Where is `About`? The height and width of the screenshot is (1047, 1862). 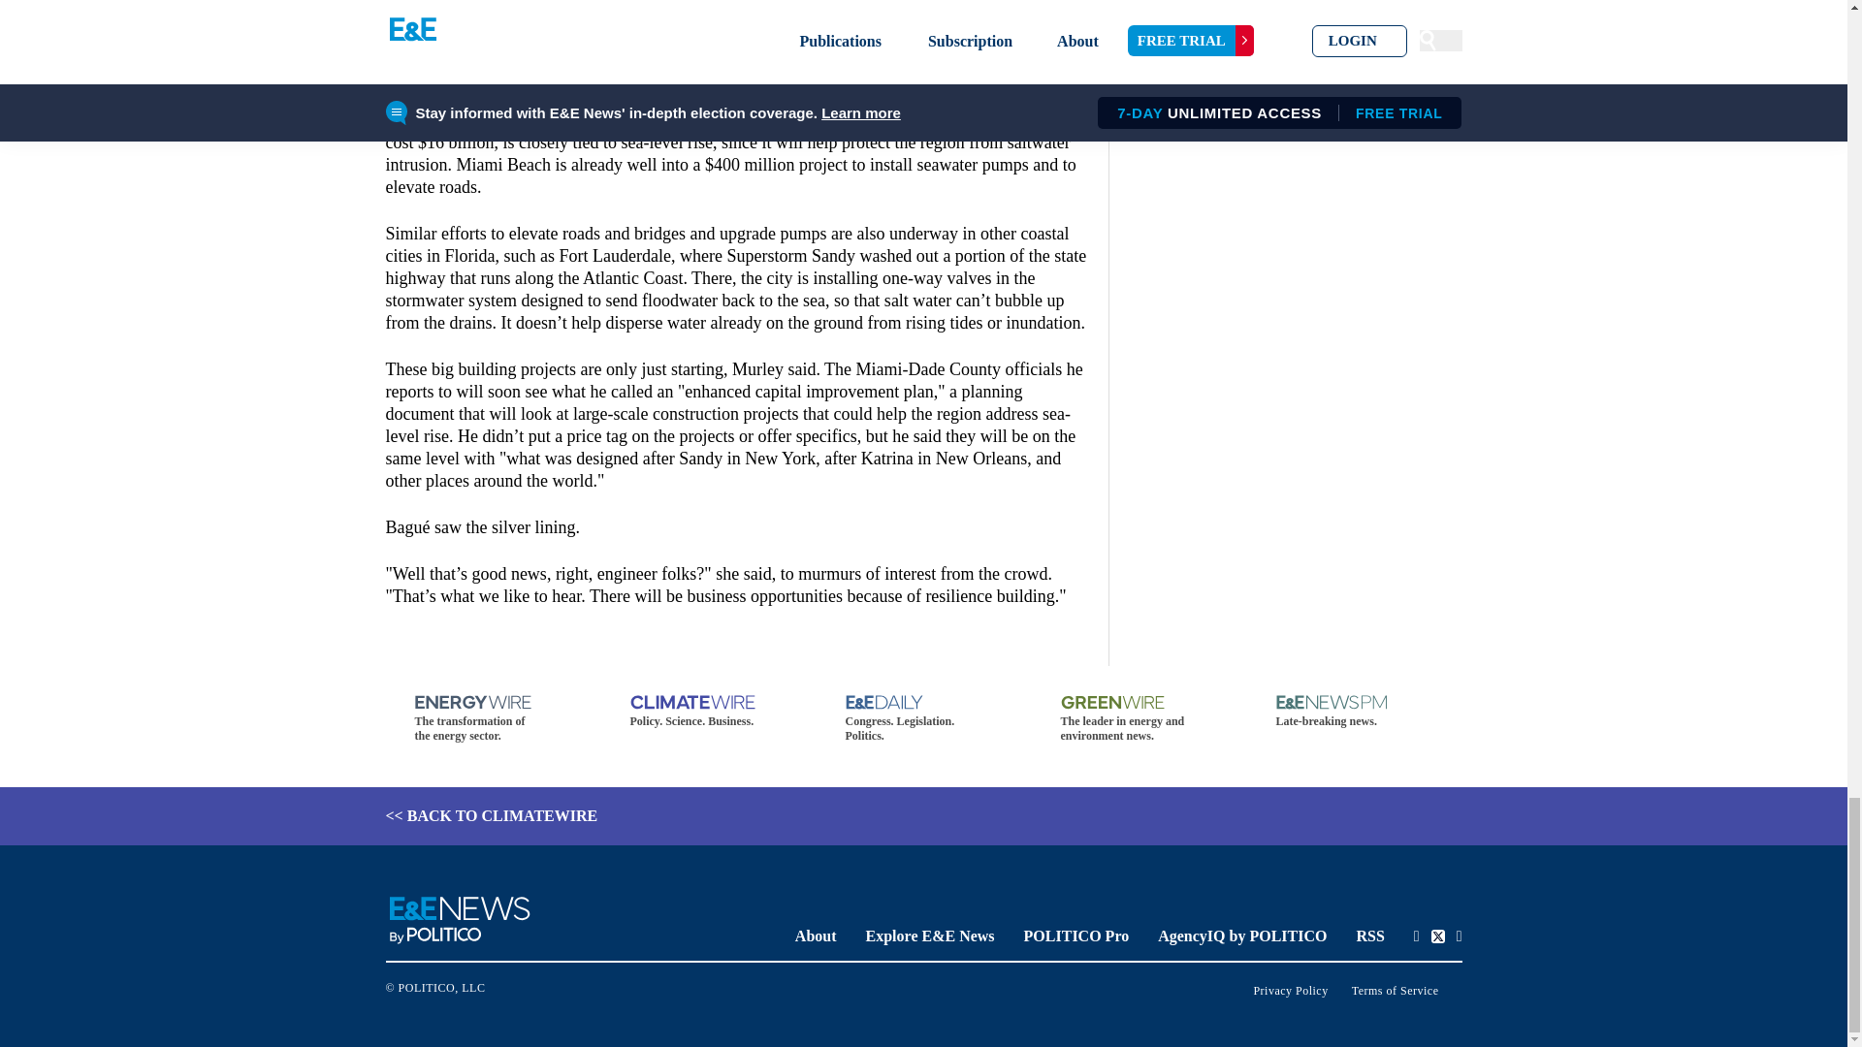
About is located at coordinates (815, 936).